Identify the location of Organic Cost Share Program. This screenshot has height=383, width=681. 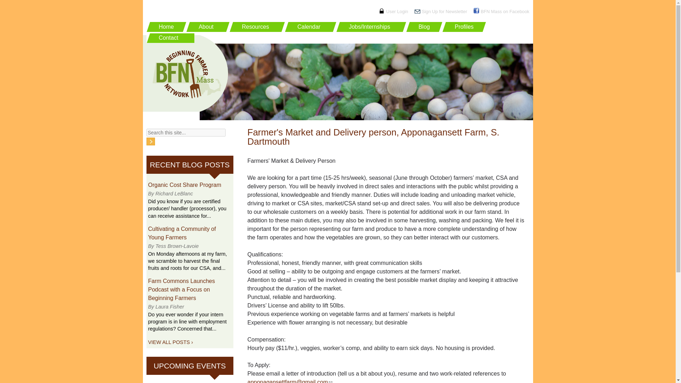
(185, 185).